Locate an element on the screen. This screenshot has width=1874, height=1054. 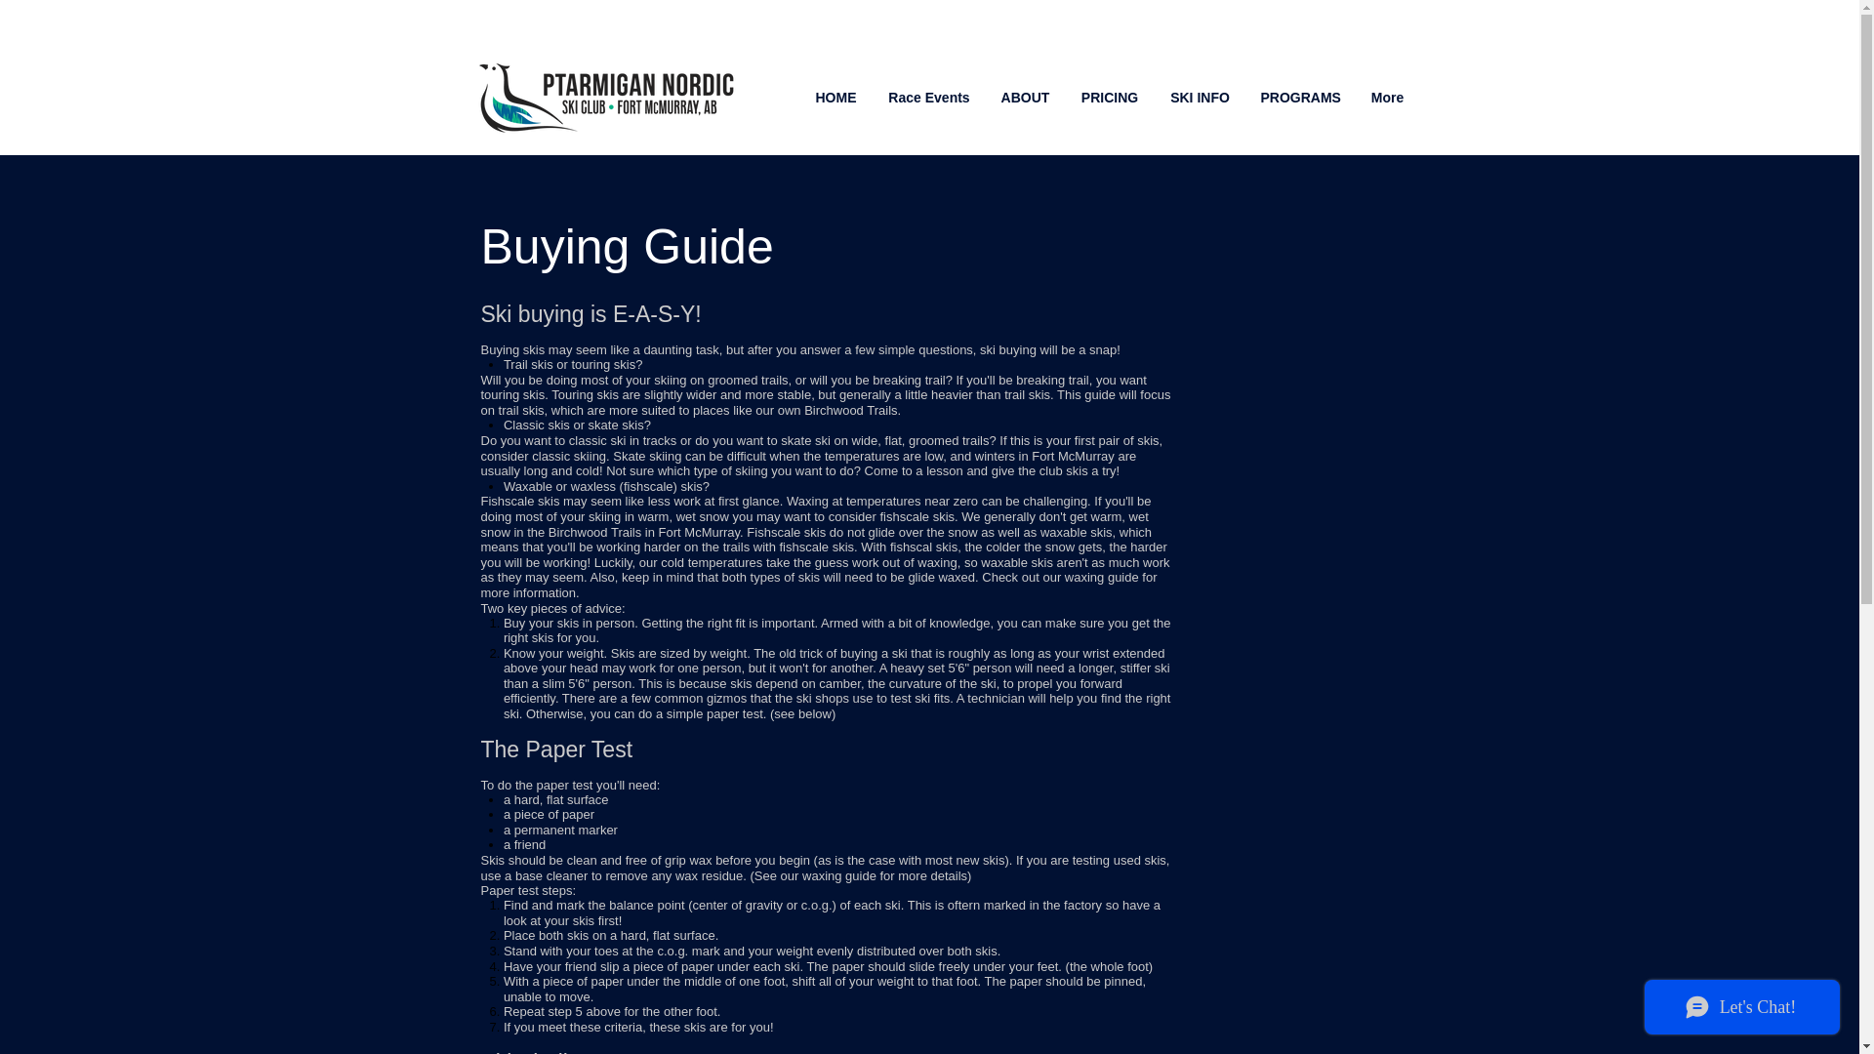
PROGRAMS is located at coordinates (1299, 98).